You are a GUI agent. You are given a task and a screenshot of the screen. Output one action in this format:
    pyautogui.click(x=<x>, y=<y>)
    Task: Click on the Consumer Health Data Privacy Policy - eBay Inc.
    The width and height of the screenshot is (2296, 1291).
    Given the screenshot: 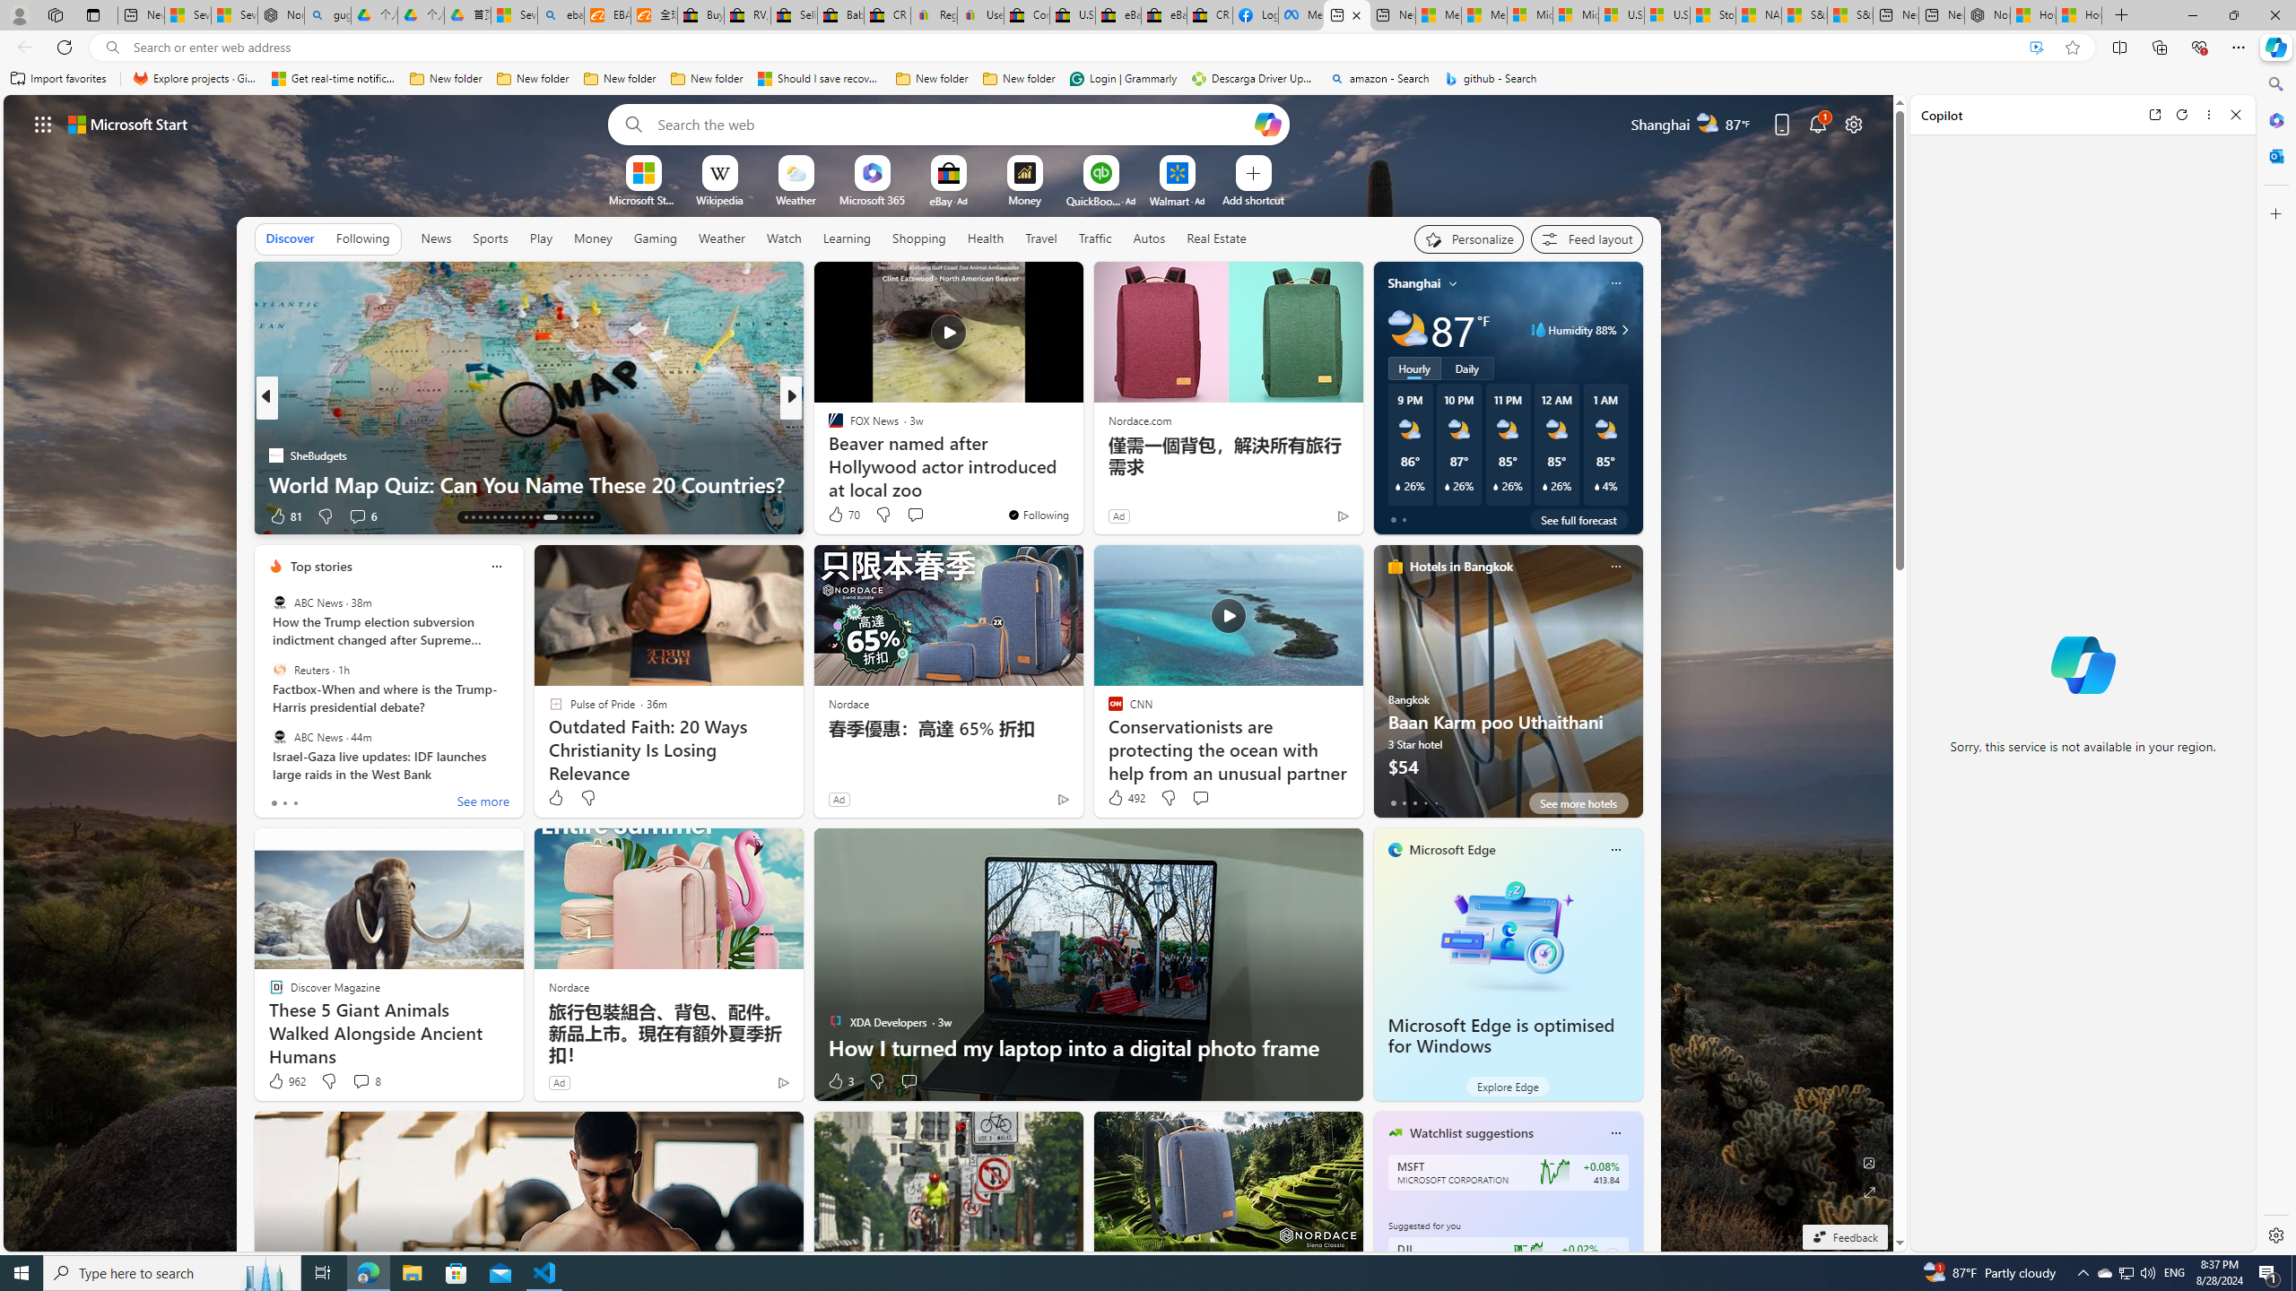 What is the action you would take?
    pyautogui.click(x=1028, y=15)
    